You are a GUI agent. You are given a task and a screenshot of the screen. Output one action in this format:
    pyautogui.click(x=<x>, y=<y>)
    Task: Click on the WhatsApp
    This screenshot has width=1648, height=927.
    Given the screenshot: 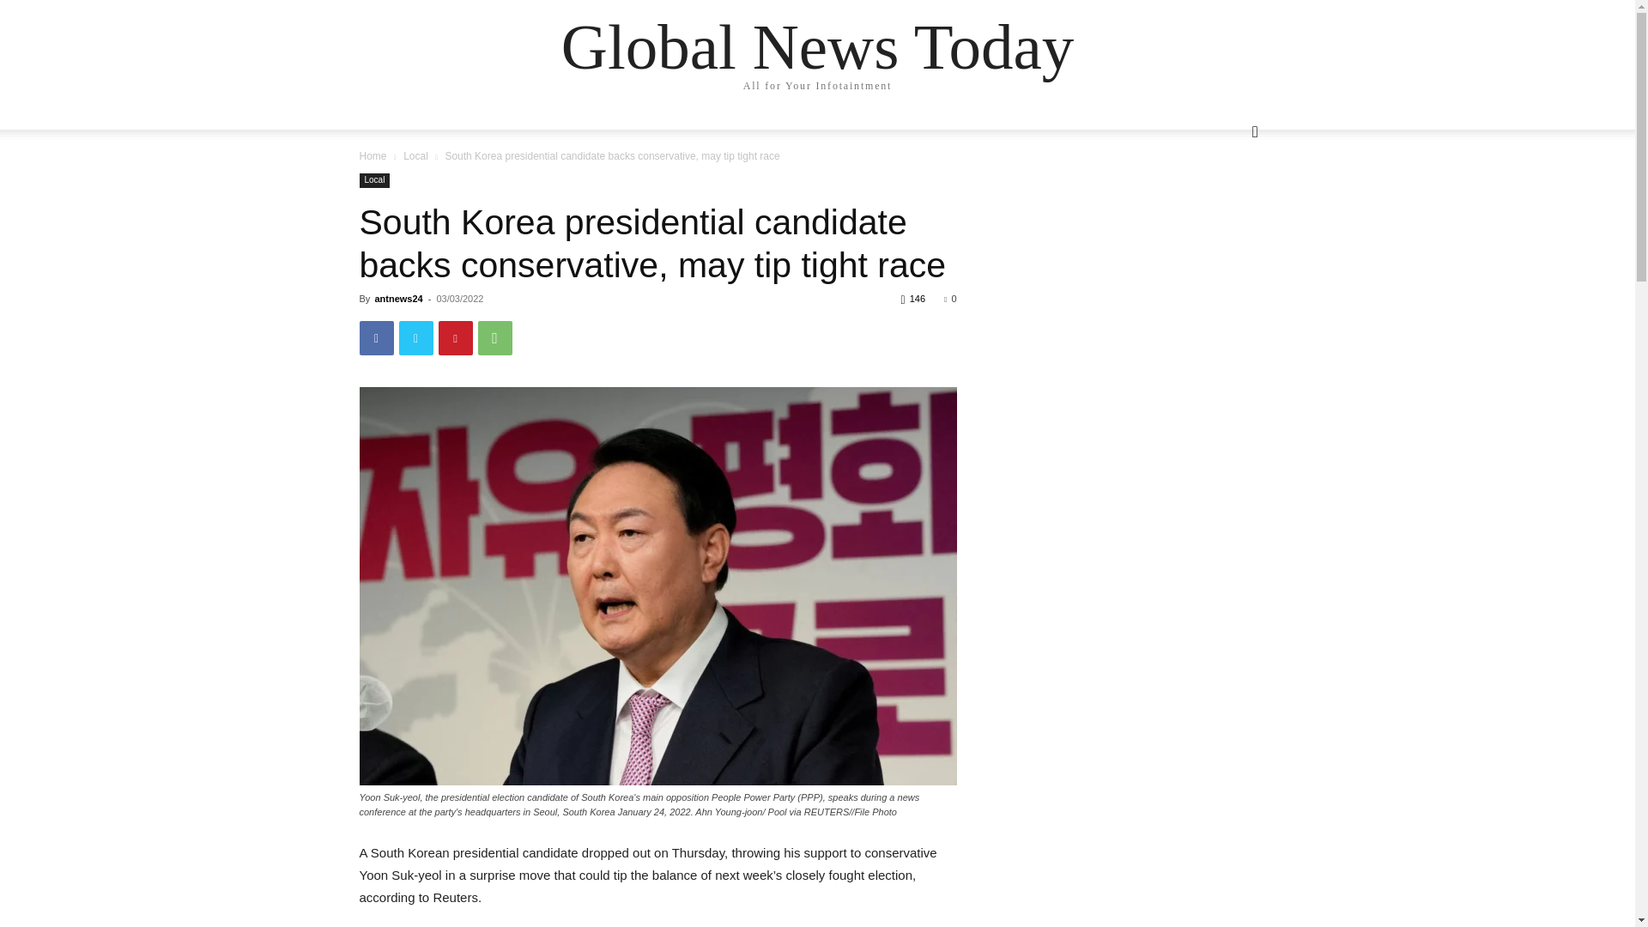 What is the action you would take?
    pyautogui.click(x=494, y=337)
    